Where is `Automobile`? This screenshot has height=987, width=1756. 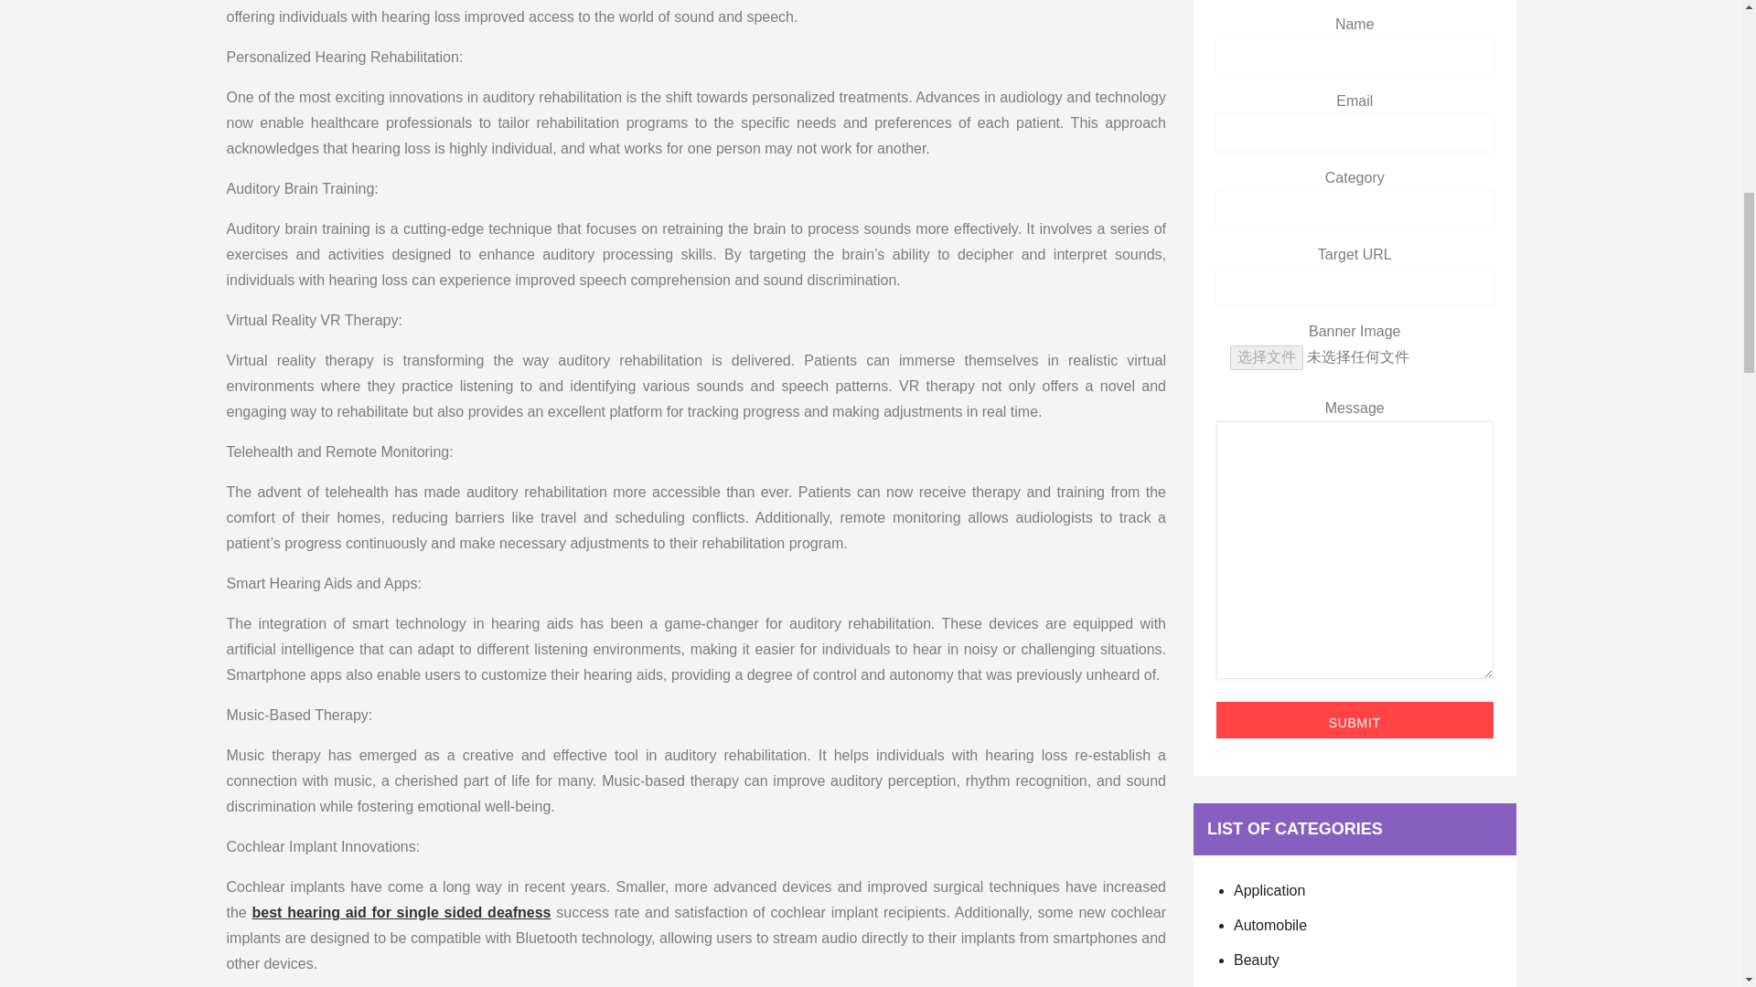 Automobile is located at coordinates (1269, 925).